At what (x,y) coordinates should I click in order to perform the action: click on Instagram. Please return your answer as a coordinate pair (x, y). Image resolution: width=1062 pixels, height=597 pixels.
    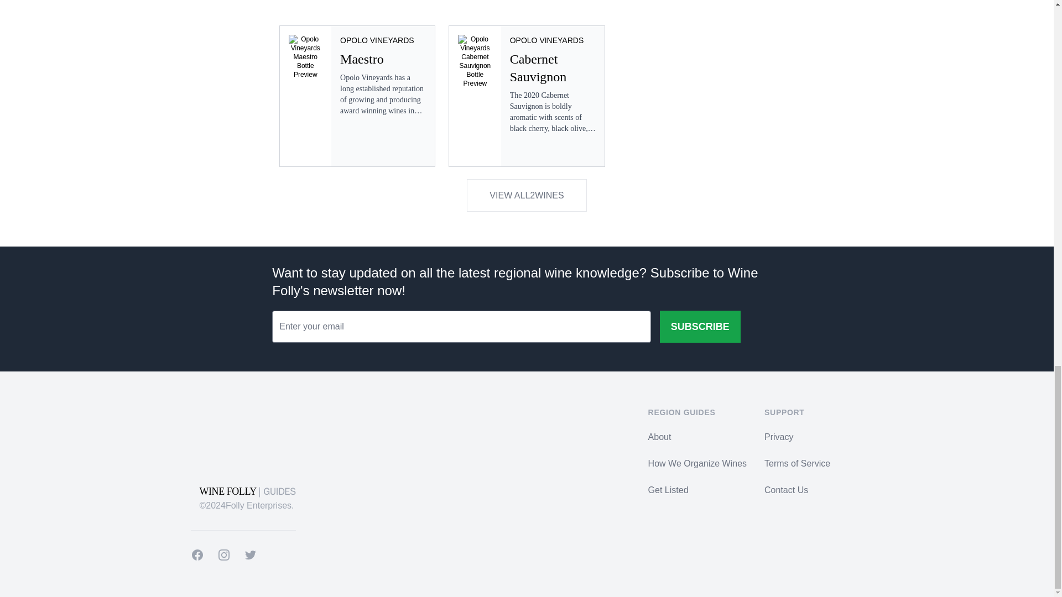
    Looking at the image, I should click on (223, 555).